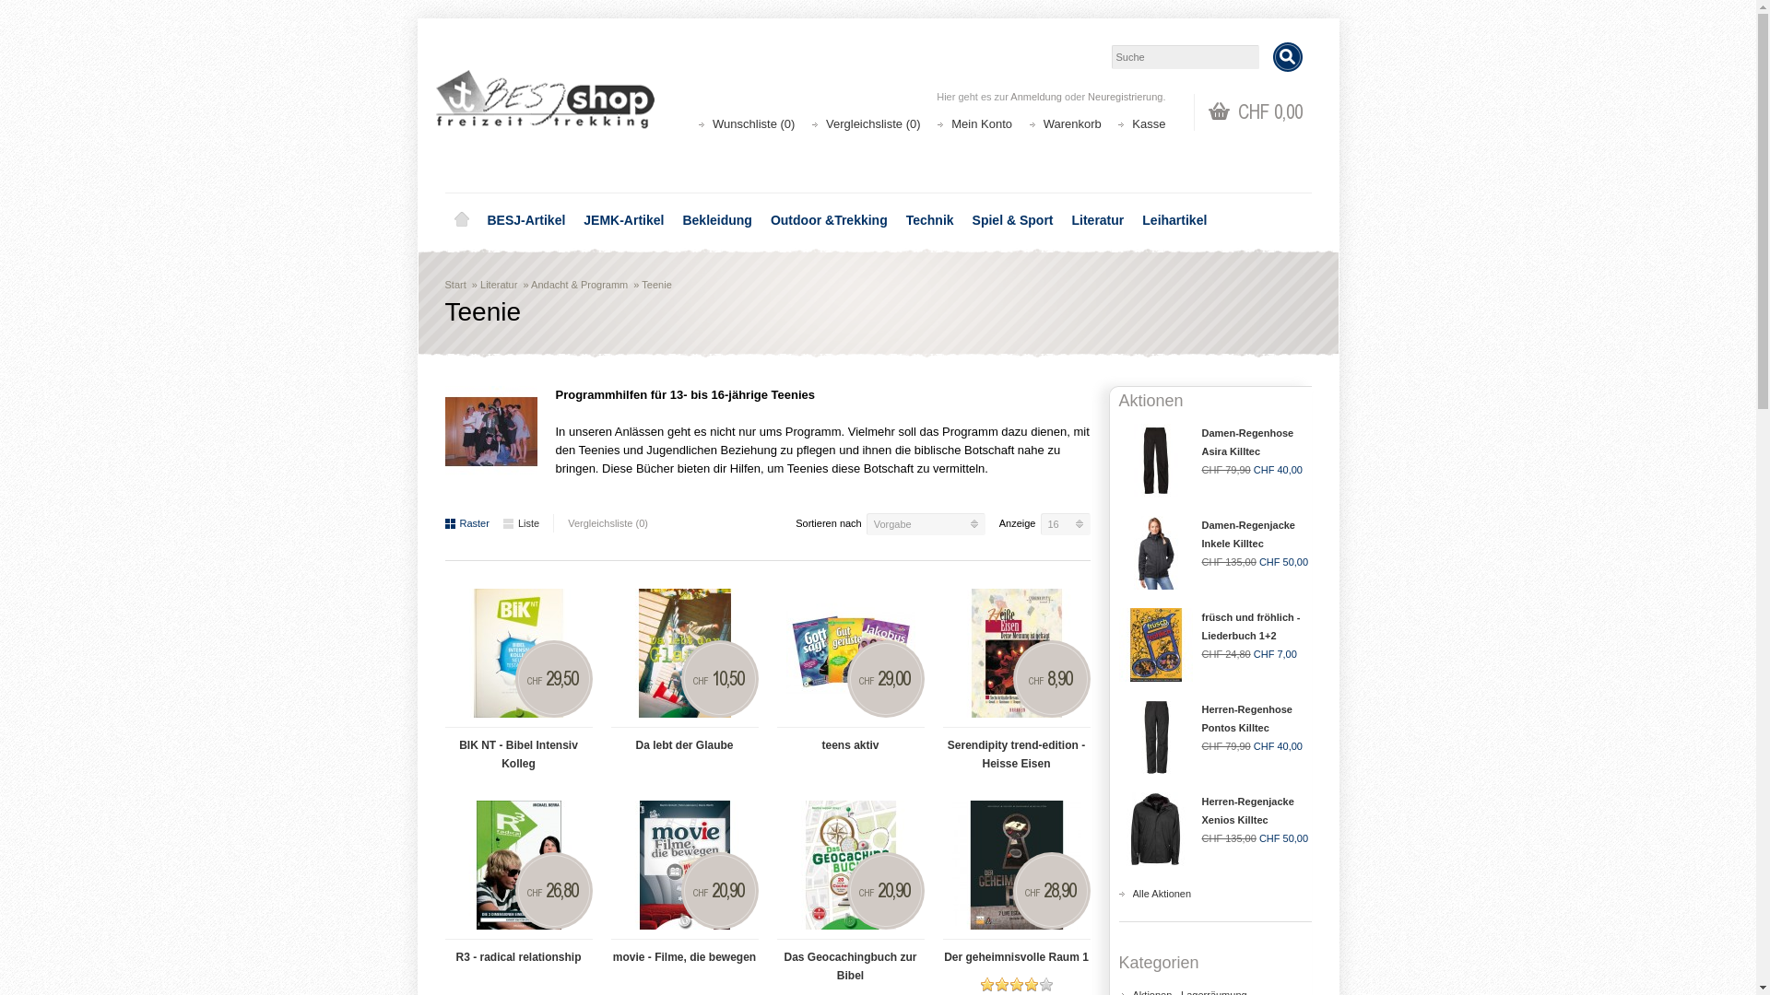 Image resolution: width=1770 pixels, height=995 pixels. I want to click on Das Geocachingbuch zur Bibel, so click(850, 962).